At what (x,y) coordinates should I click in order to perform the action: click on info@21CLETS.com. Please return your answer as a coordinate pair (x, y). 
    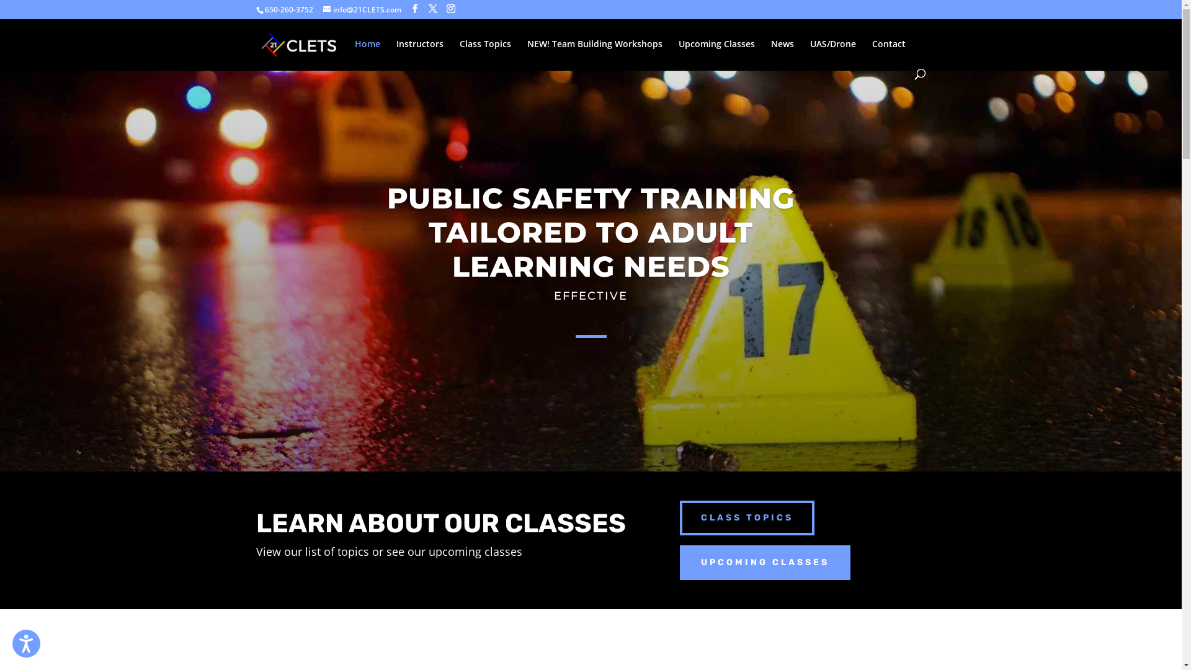
    Looking at the image, I should click on (362, 10).